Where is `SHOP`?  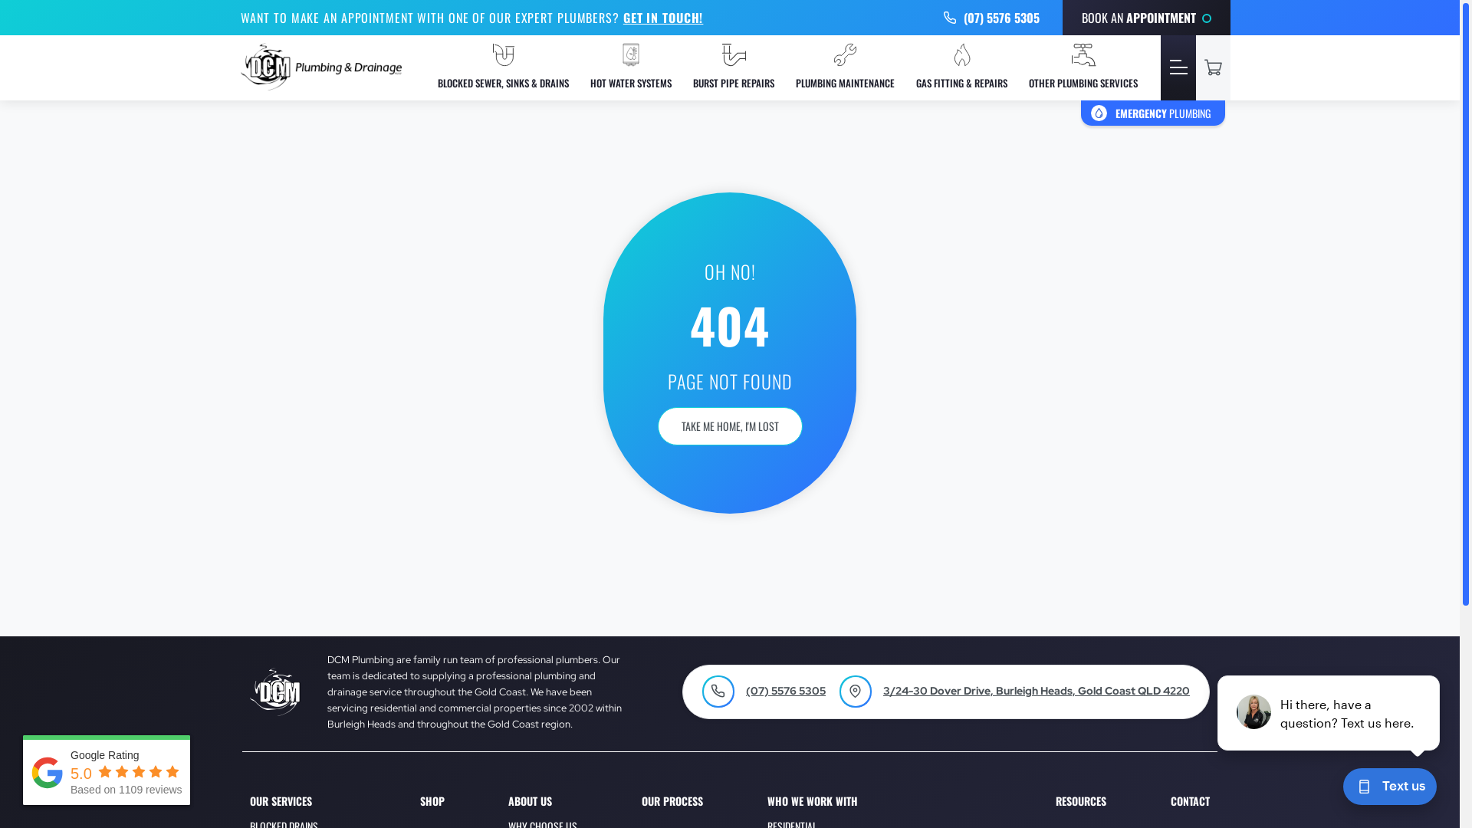
SHOP is located at coordinates (432, 802).